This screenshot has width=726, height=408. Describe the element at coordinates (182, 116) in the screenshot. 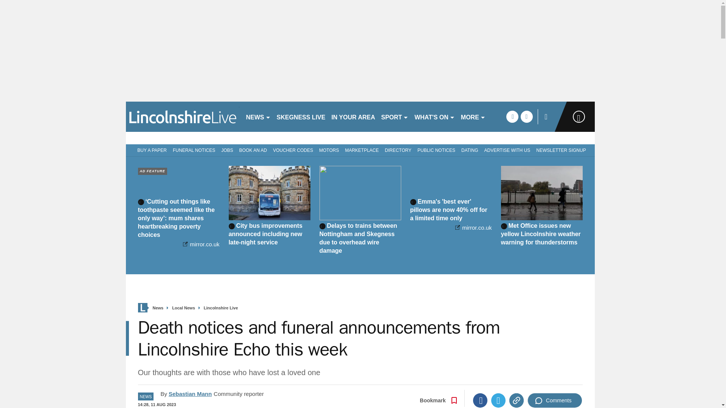

I see `lincolnshirelive` at that location.